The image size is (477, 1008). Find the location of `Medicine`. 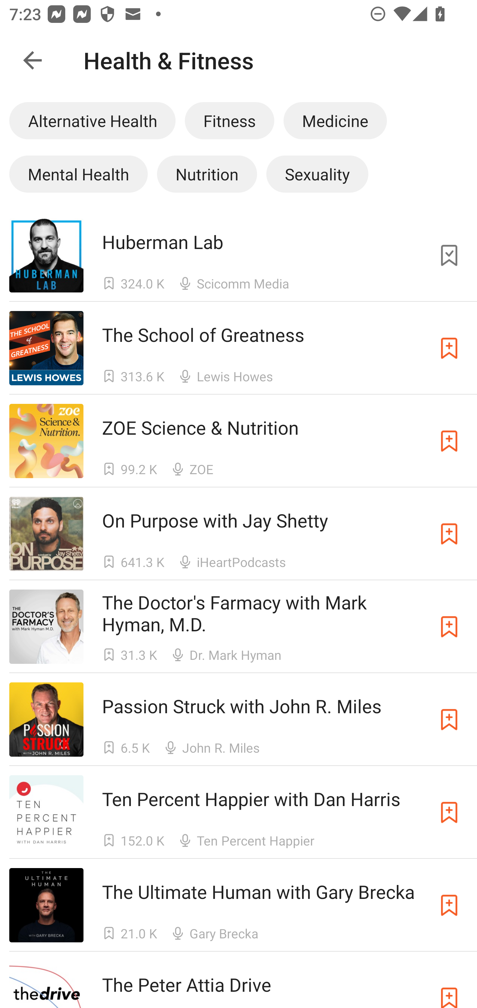

Medicine is located at coordinates (335, 120).